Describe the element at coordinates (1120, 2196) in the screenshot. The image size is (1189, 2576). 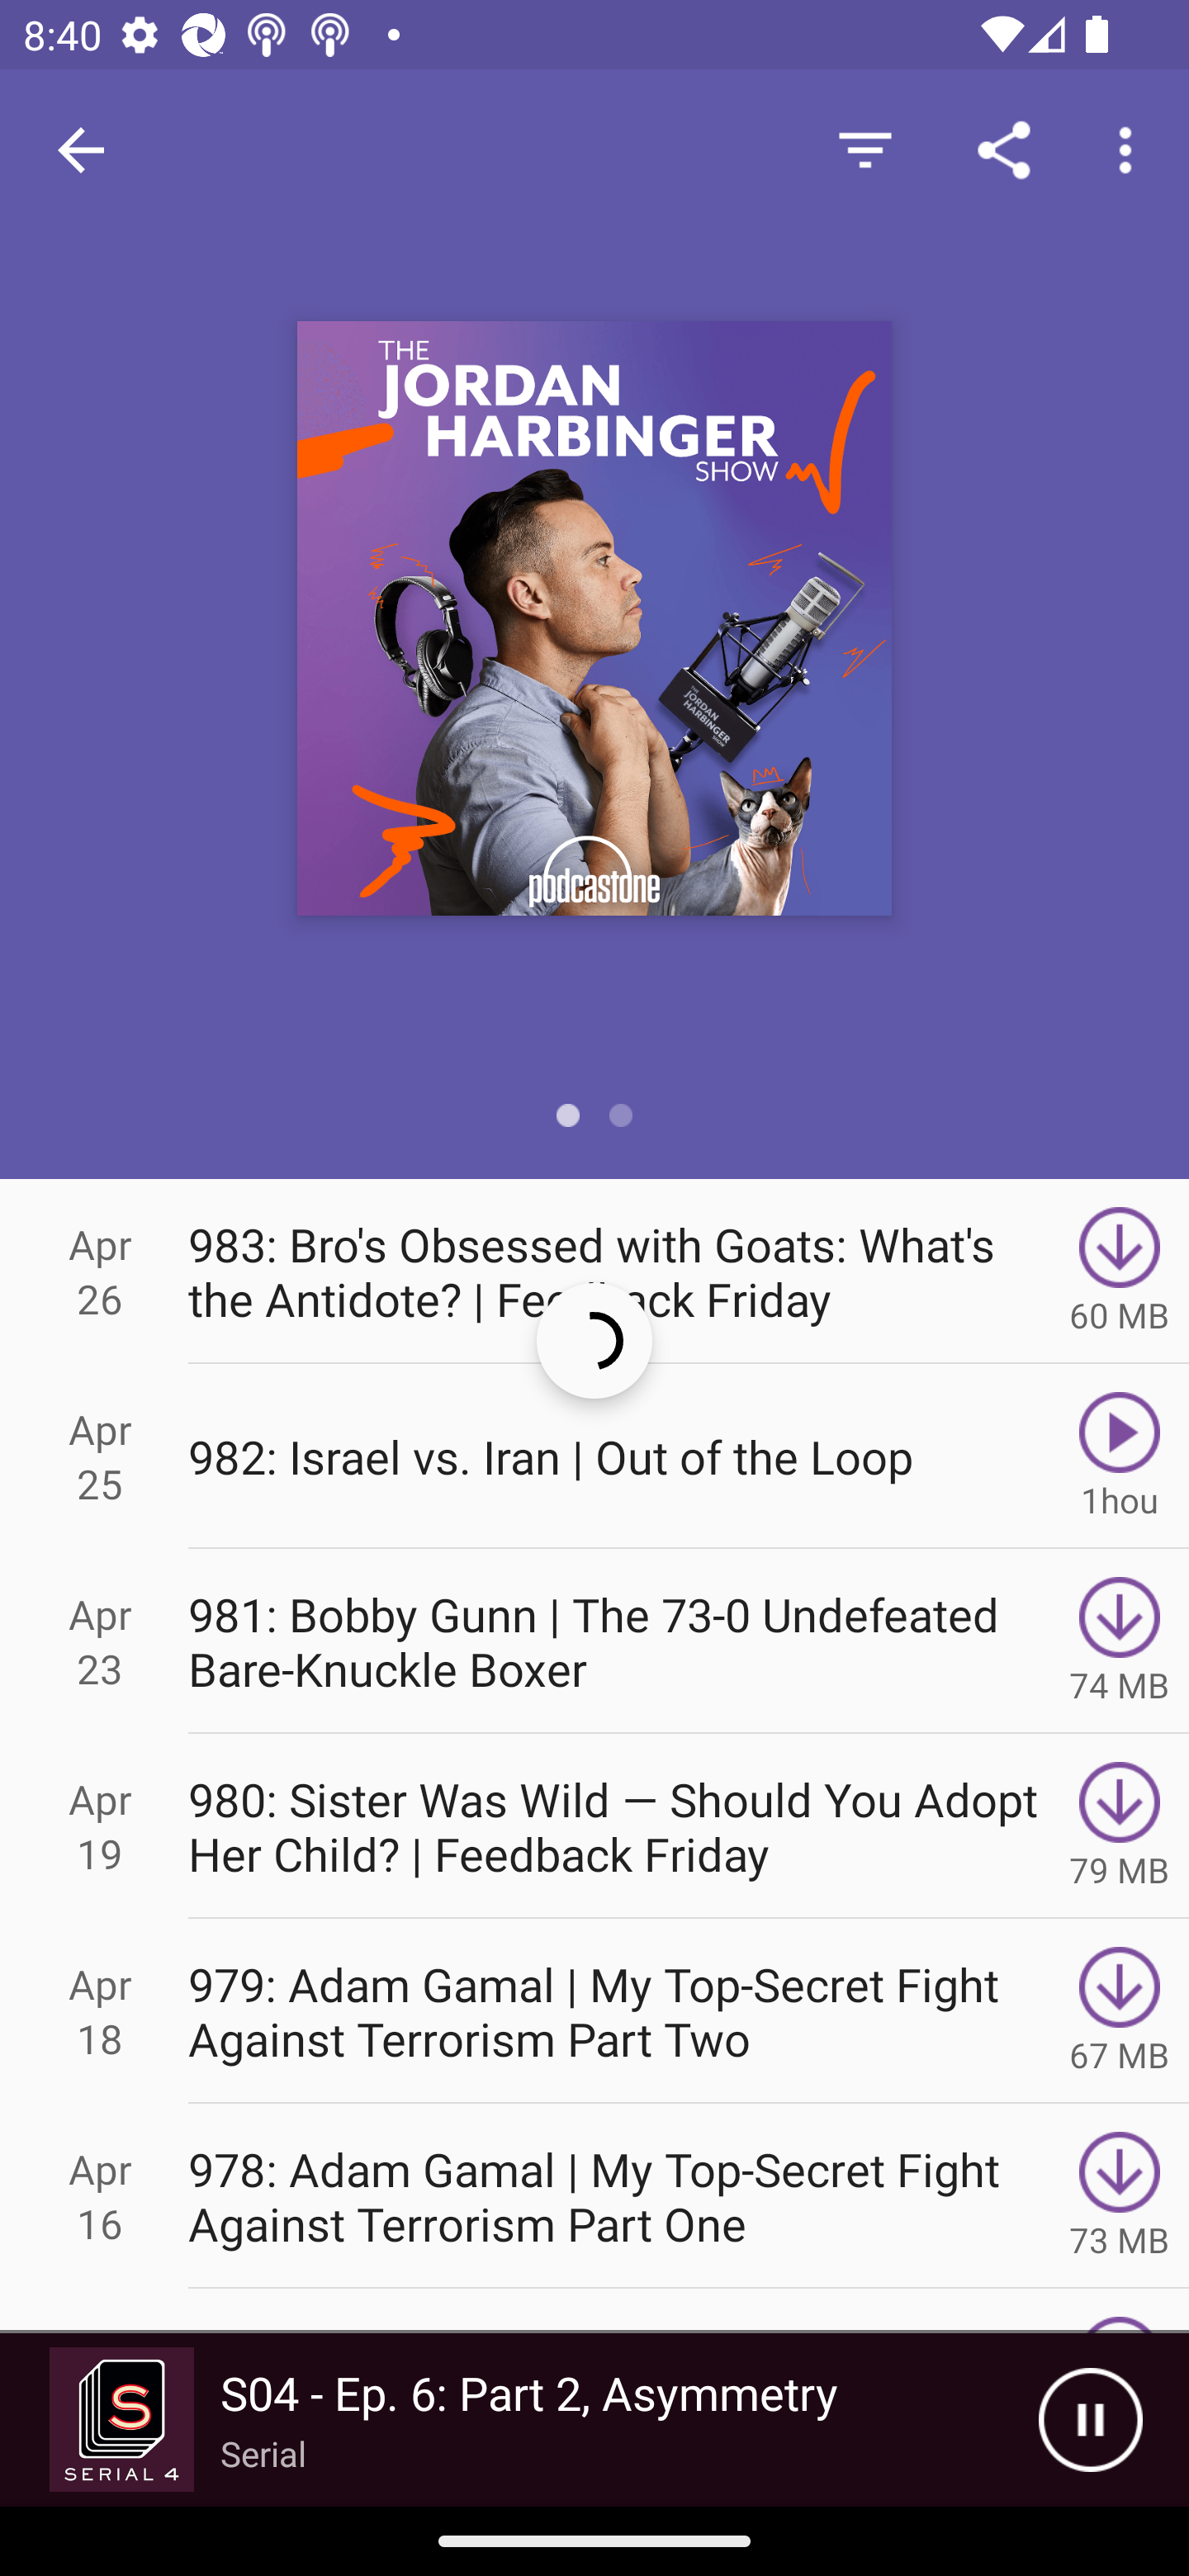
I see `Download 73 MB` at that location.